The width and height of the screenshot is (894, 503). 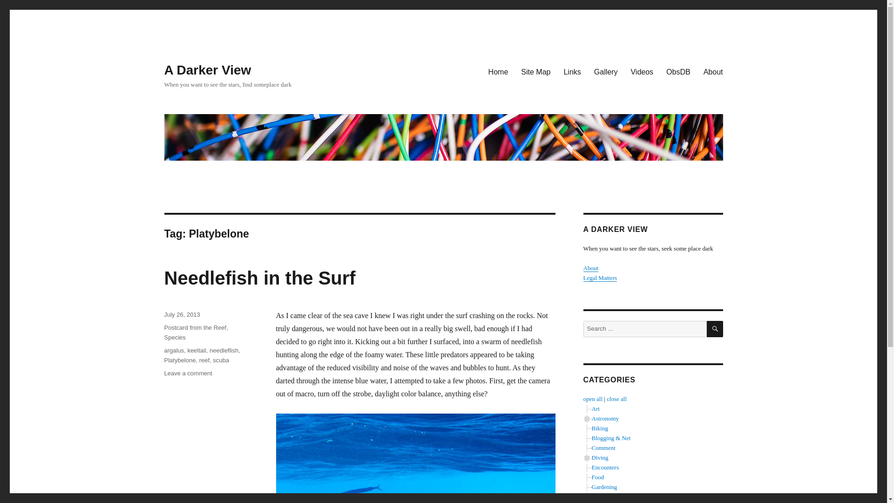 I want to click on close all, so click(x=616, y=399).